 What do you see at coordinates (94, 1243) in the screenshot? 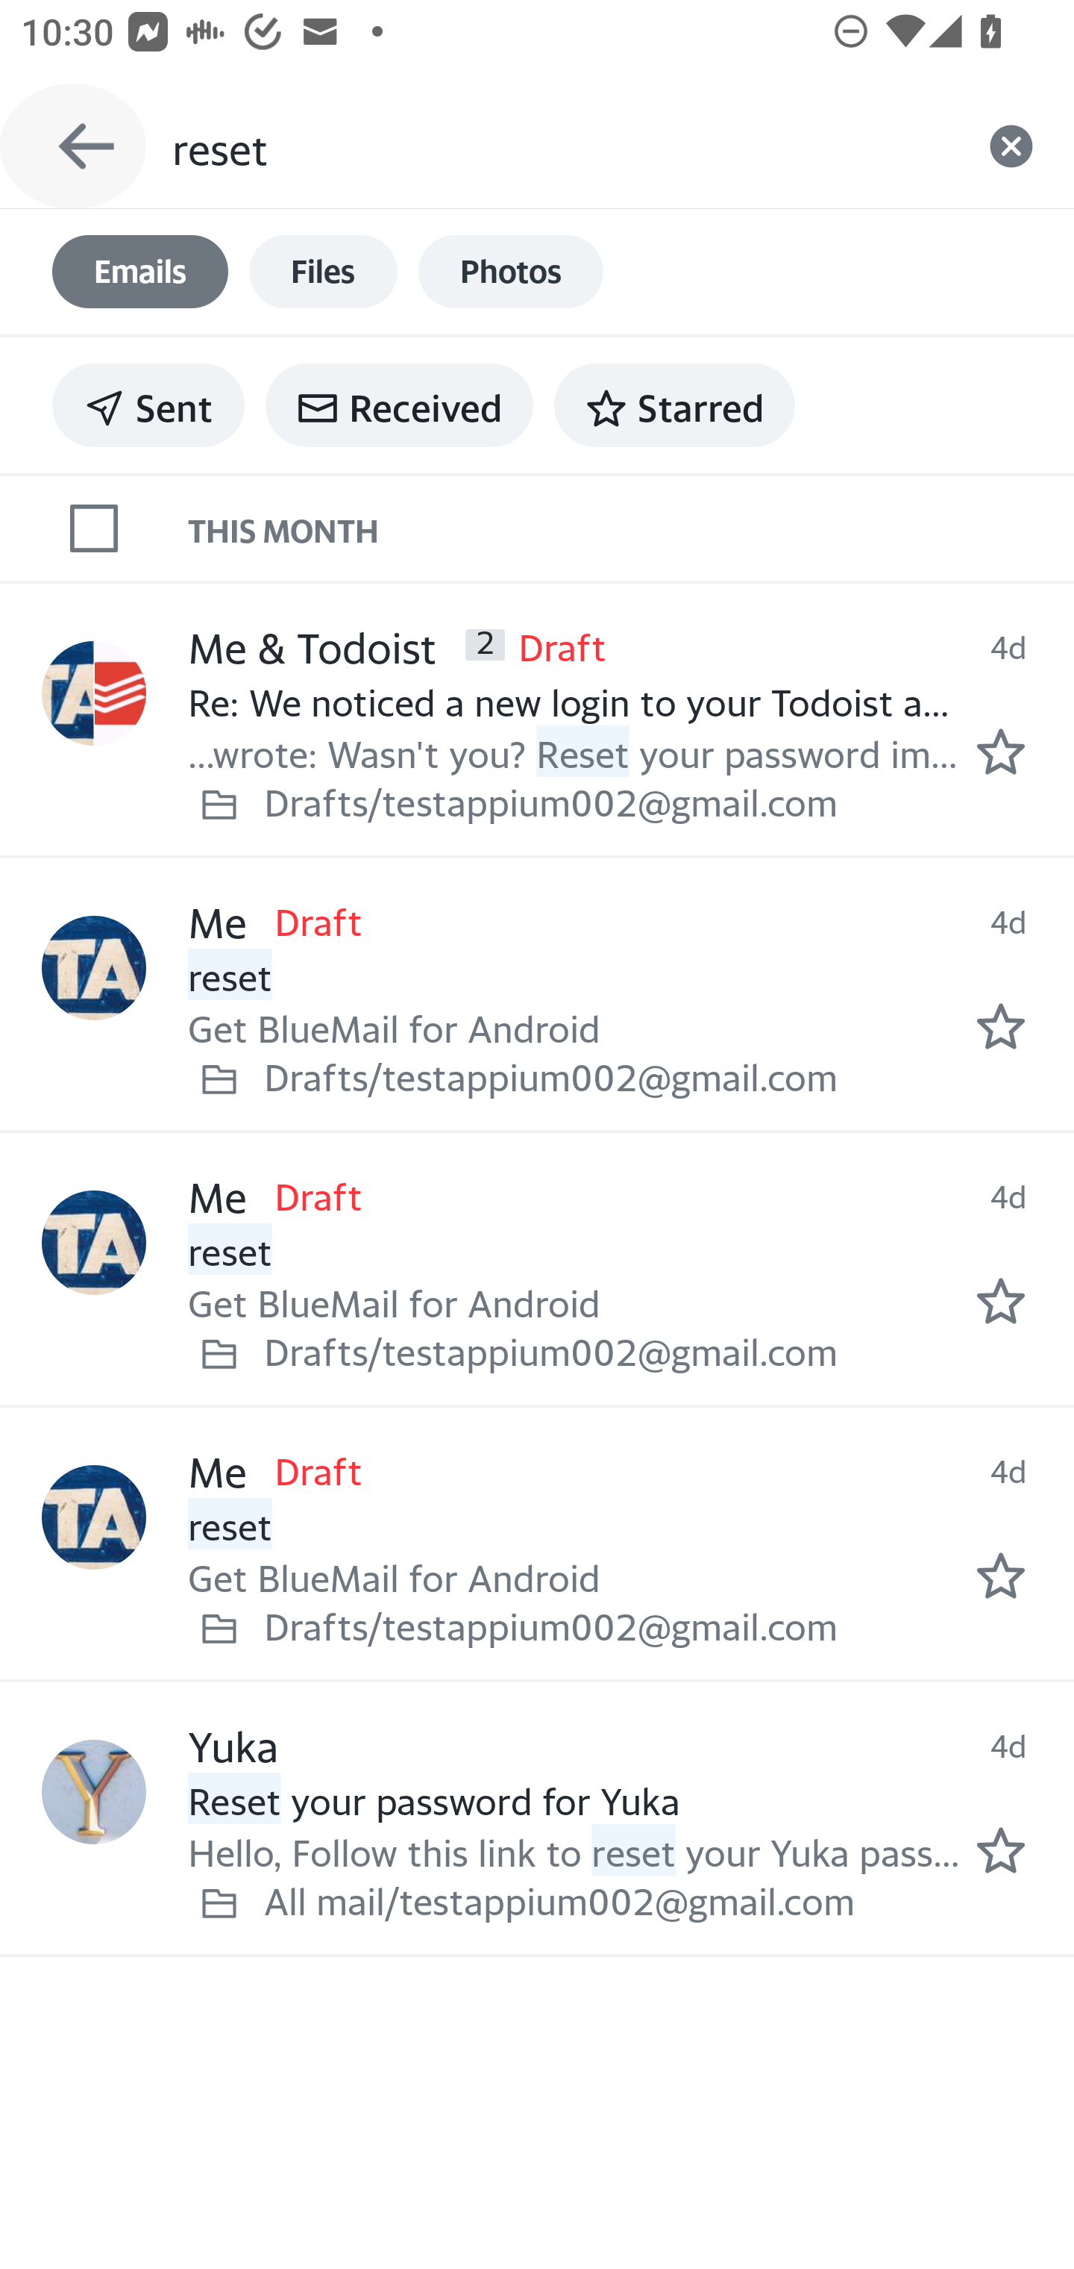
I see `Profile
Me` at bounding box center [94, 1243].